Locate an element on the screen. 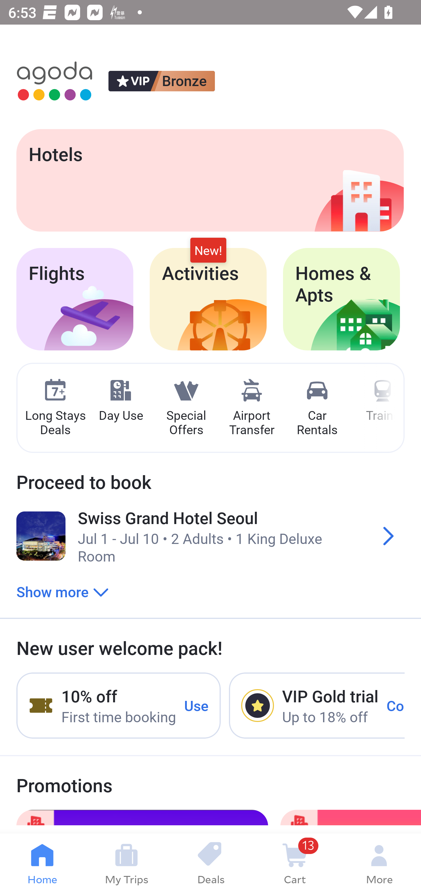 This screenshot has height=890, width=421. Flights is located at coordinates (75, 299).